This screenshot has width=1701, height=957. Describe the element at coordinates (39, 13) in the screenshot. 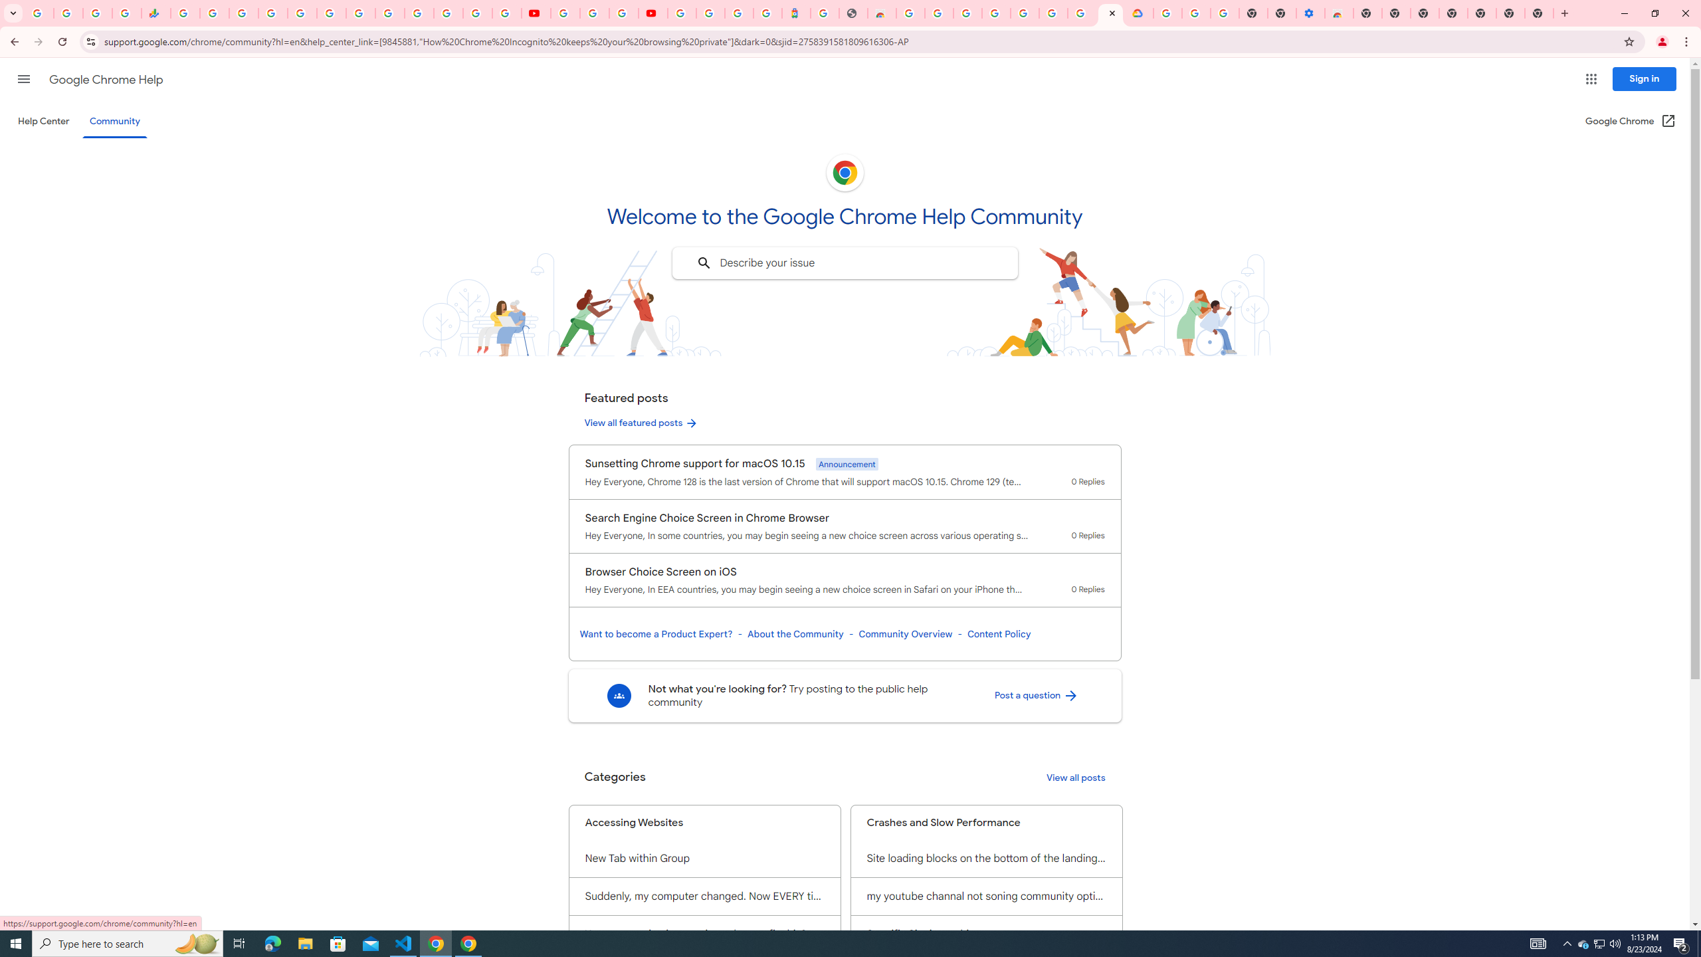

I see `Google Workspace Admin Community` at that location.